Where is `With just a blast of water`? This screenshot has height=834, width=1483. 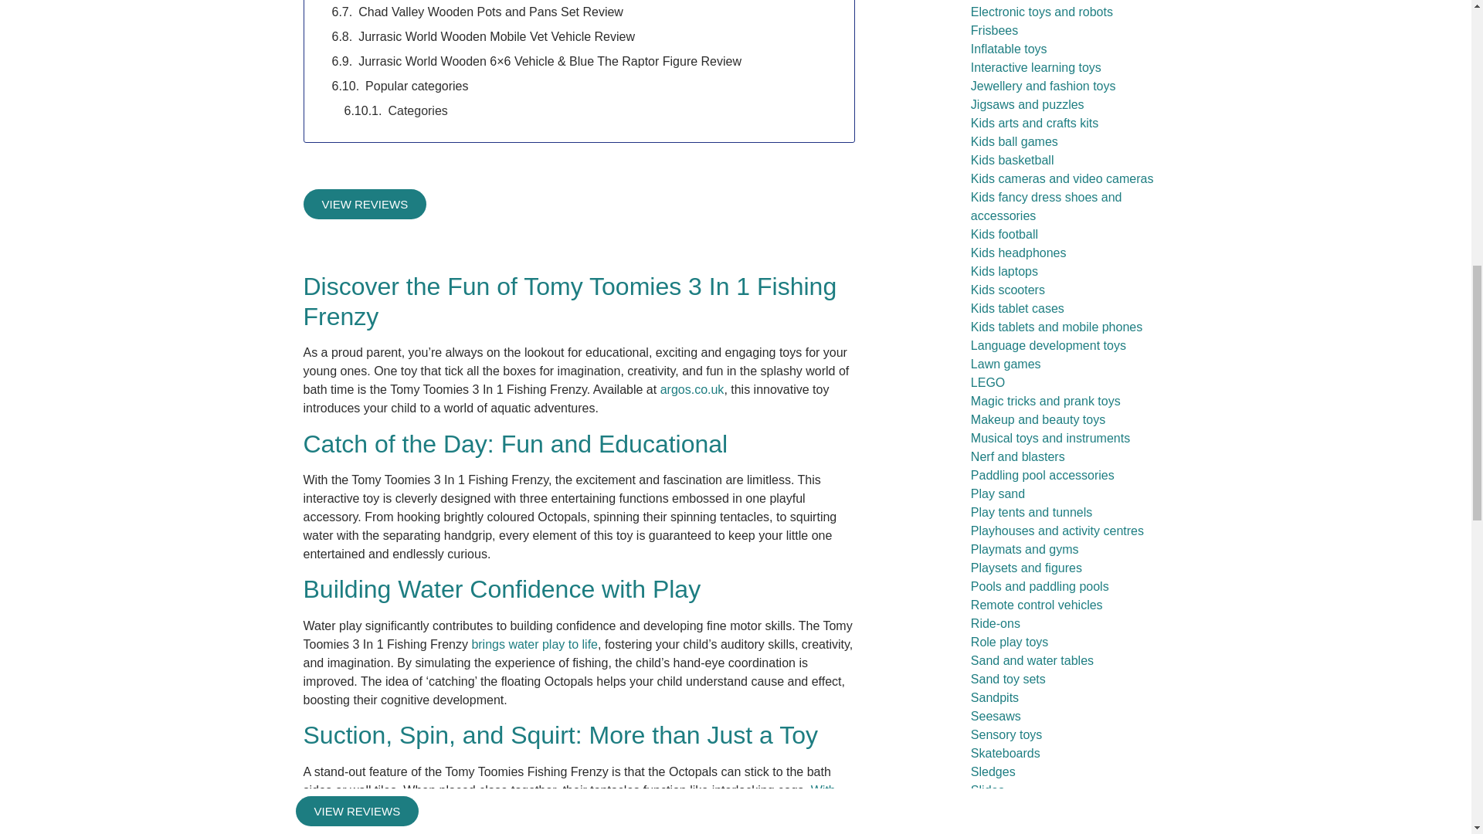
With just a blast of water is located at coordinates (568, 800).